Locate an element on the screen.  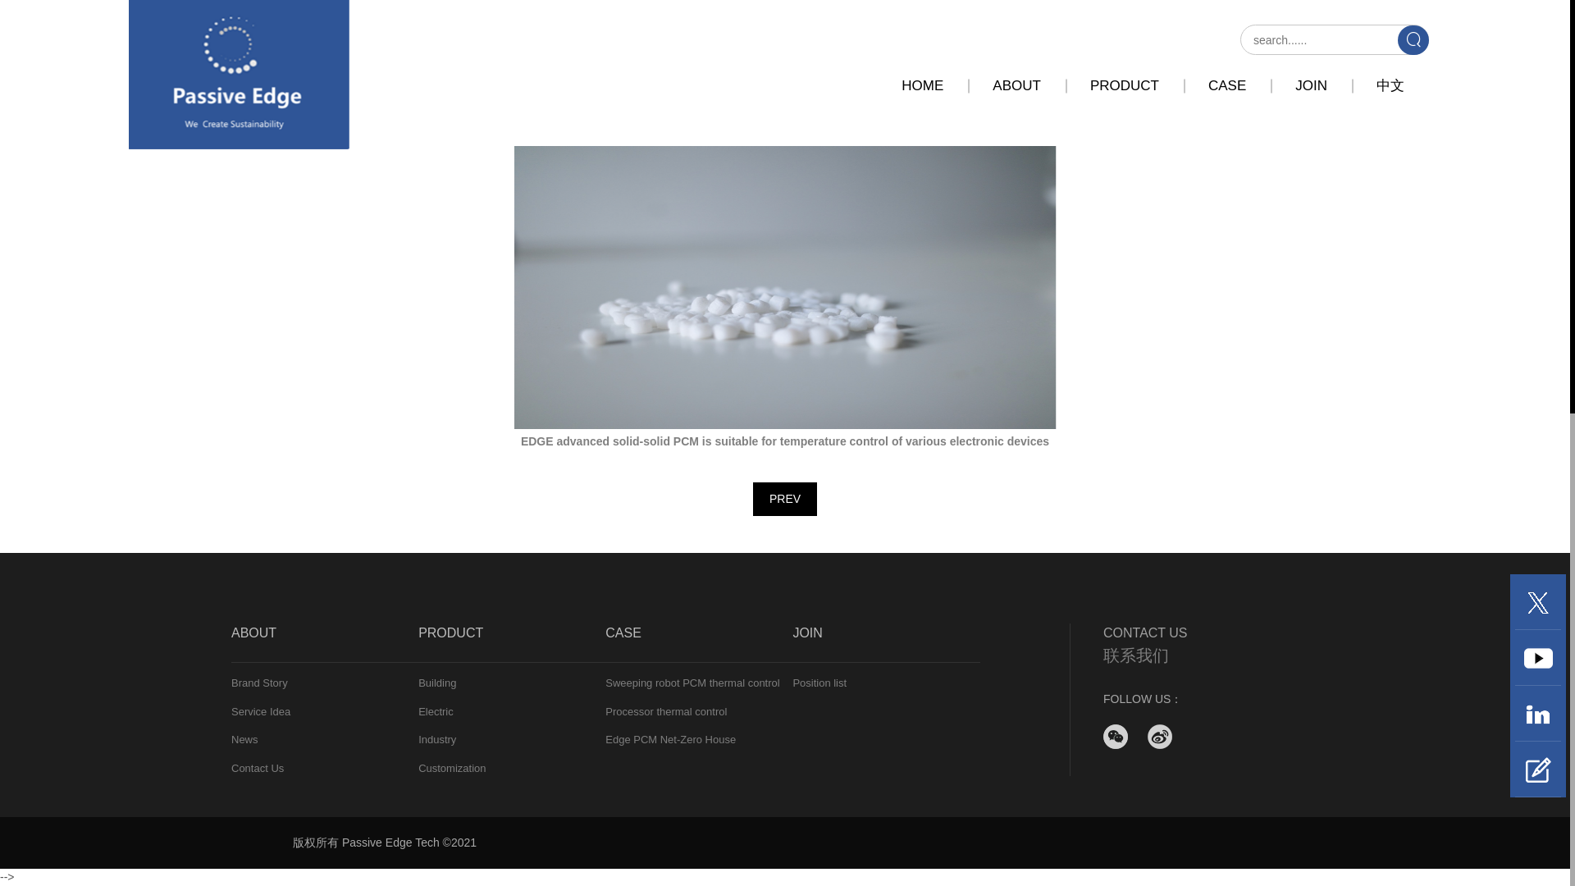
Brand Story is located at coordinates (325, 683).